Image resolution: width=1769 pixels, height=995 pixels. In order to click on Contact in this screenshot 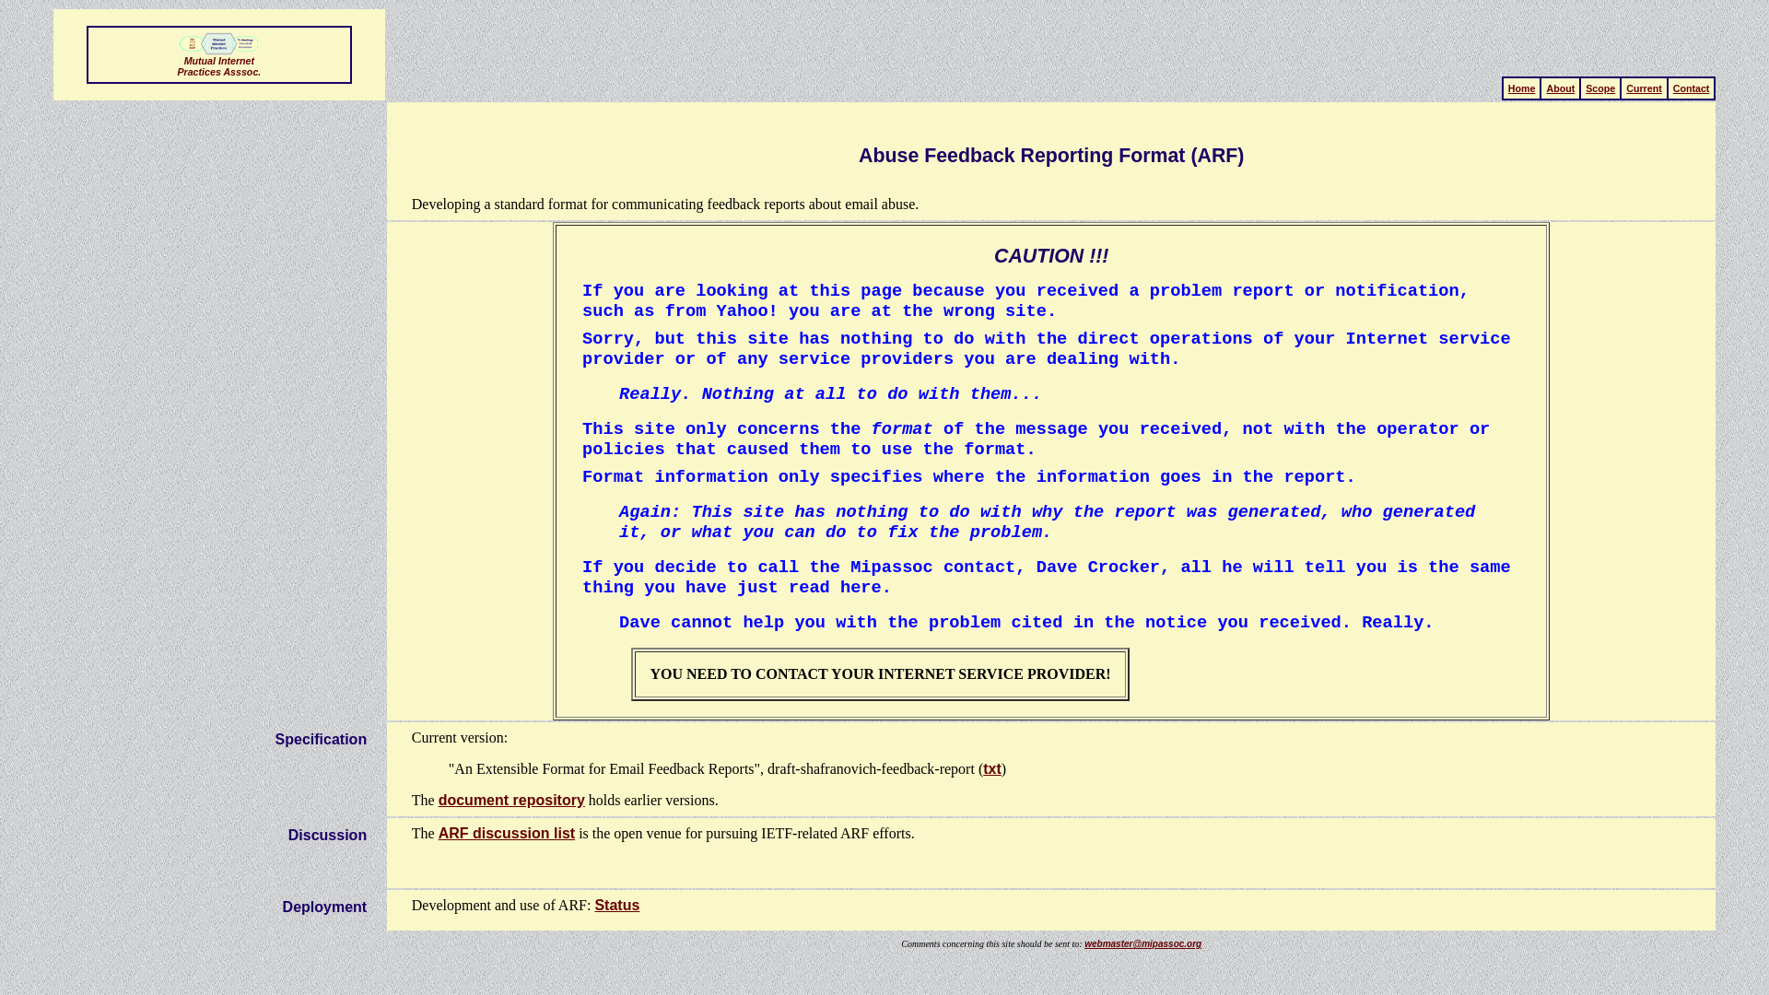, I will do `click(1692, 88)`.